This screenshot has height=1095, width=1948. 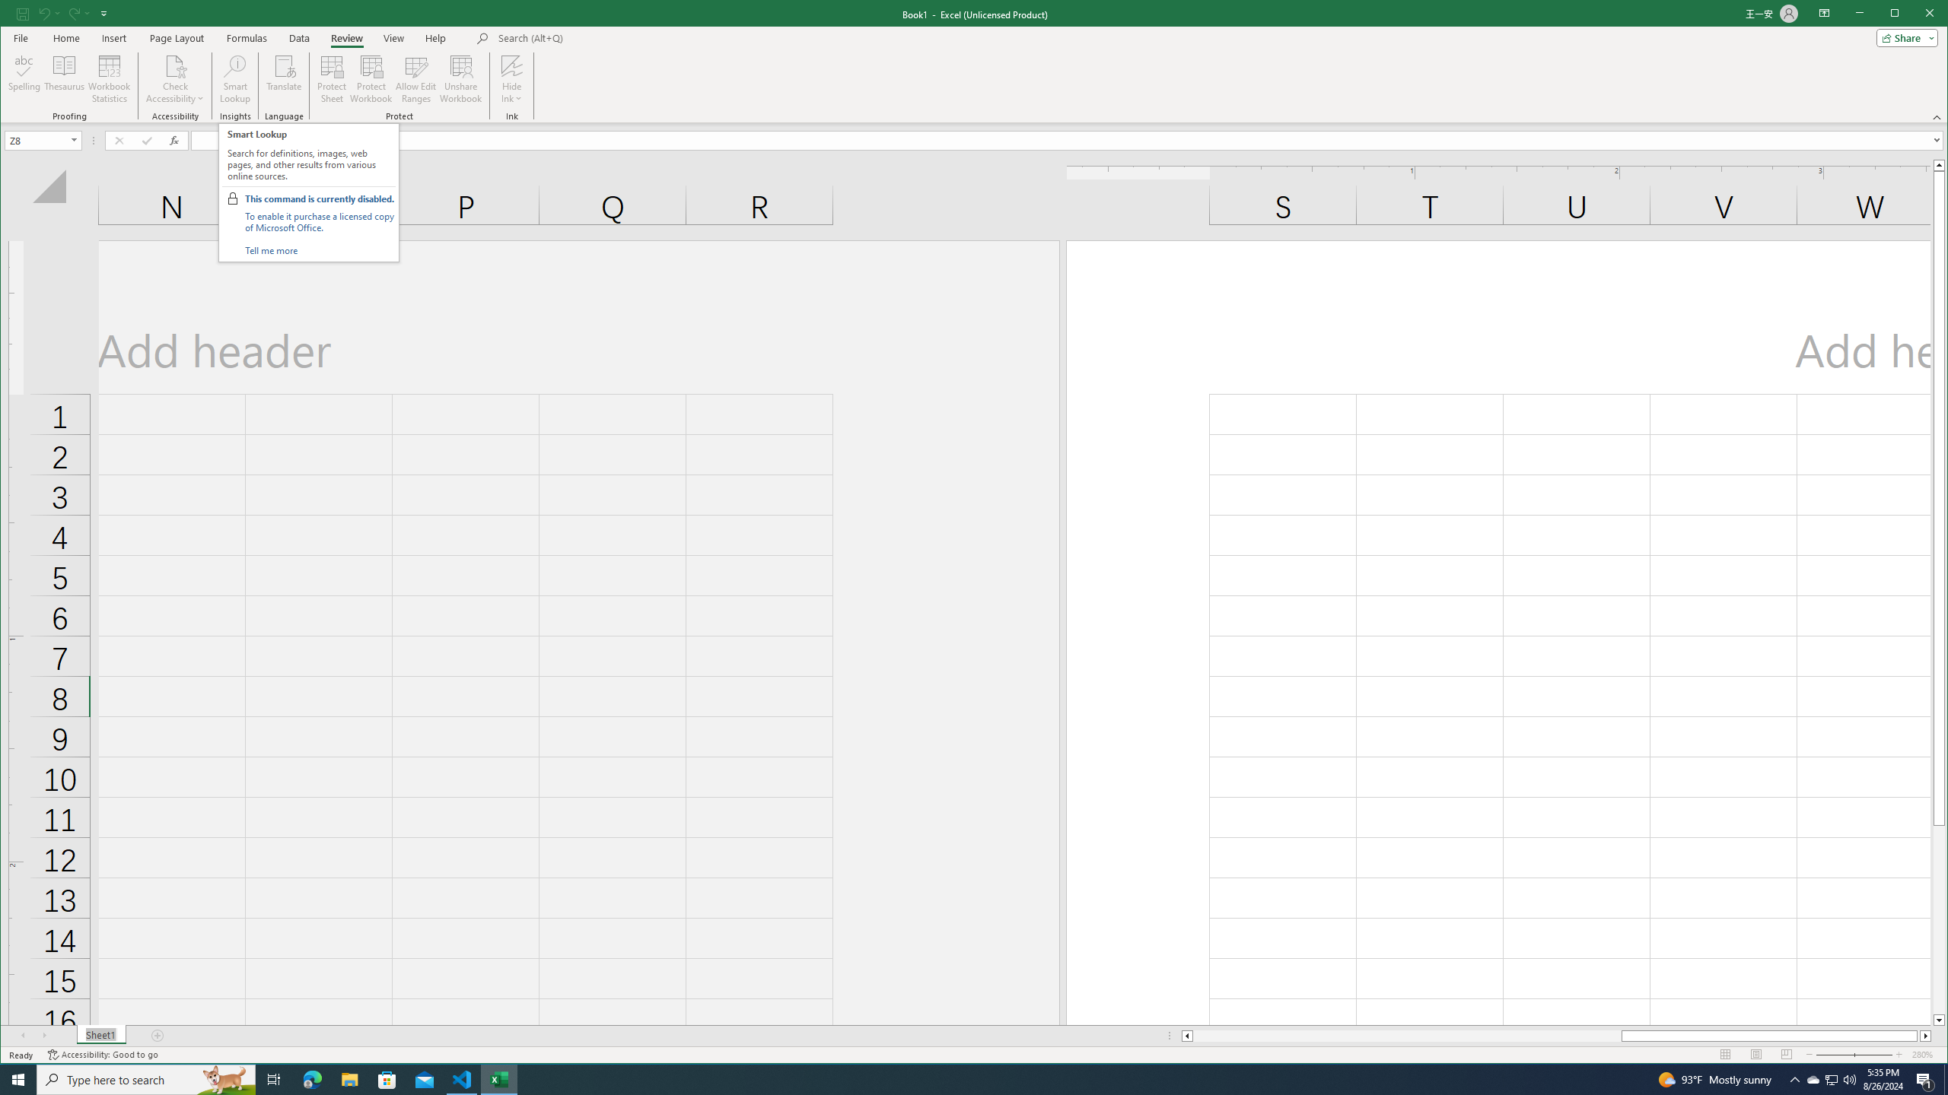 What do you see at coordinates (1916, 14) in the screenshot?
I see `Maximize` at bounding box center [1916, 14].